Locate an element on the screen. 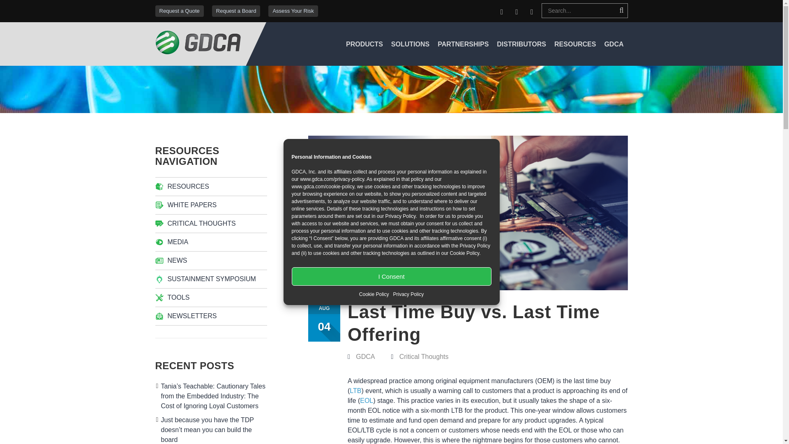  PARTNERSHIPS is located at coordinates (463, 44).